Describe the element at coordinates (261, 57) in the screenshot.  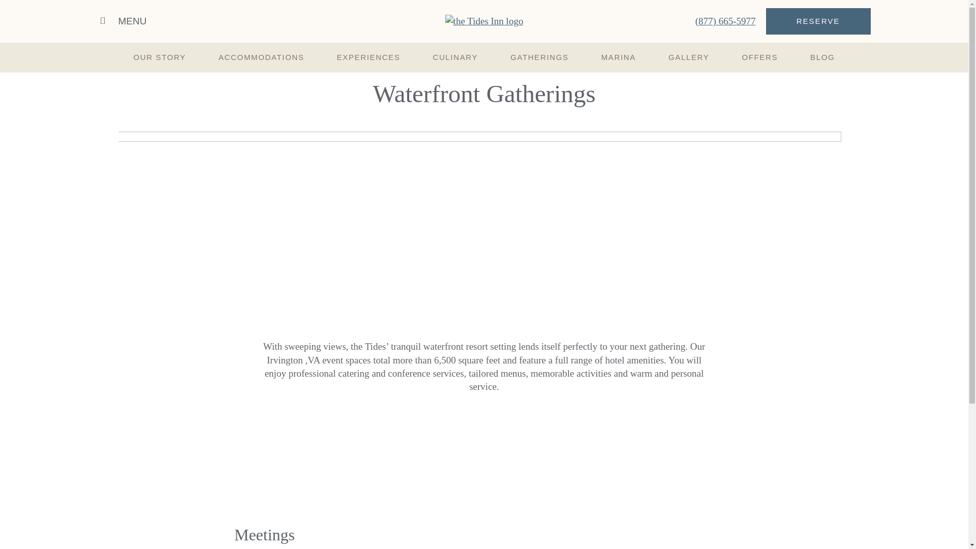
I see `ACCOMMODATIONS` at that location.